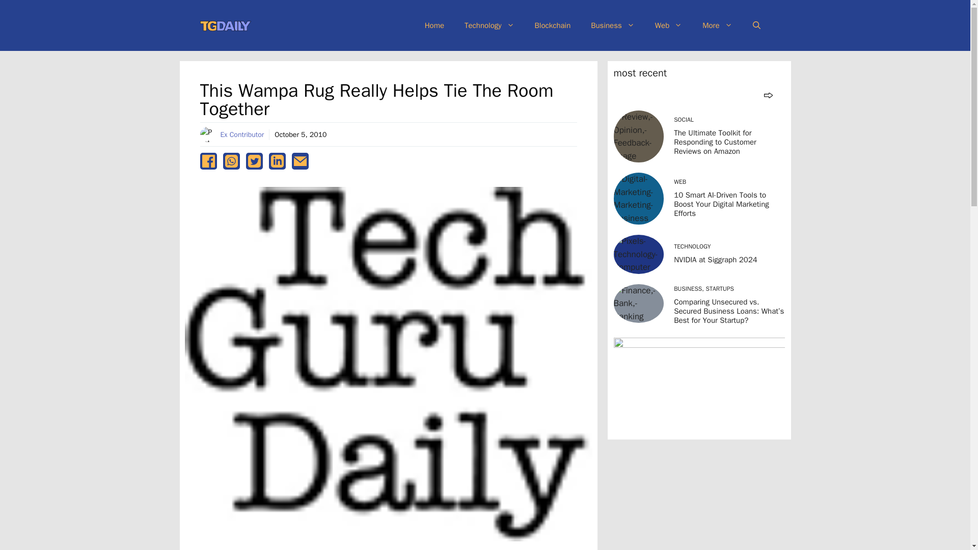  Describe the element at coordinates (698, 385) in the screenshot. I see `purple-600x400-1` at that location.